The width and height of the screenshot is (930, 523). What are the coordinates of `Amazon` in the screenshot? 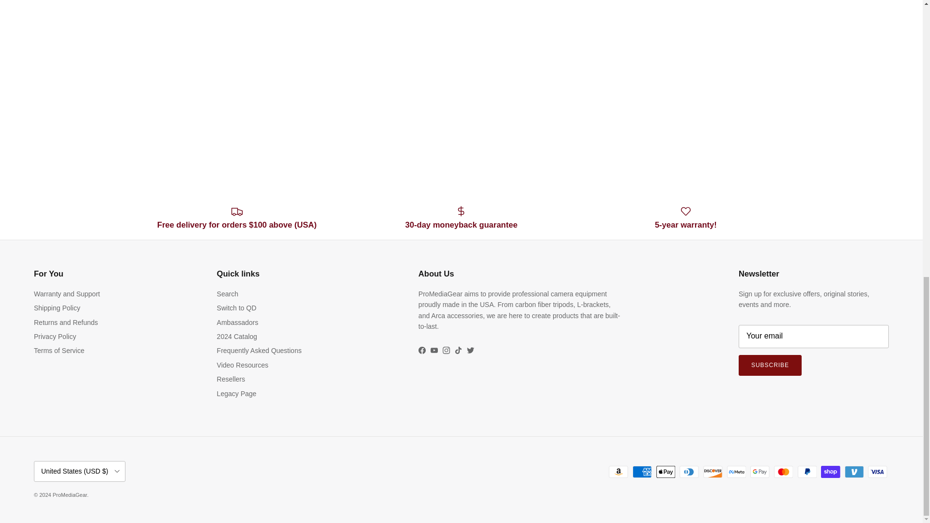 It's located at (618, 472).